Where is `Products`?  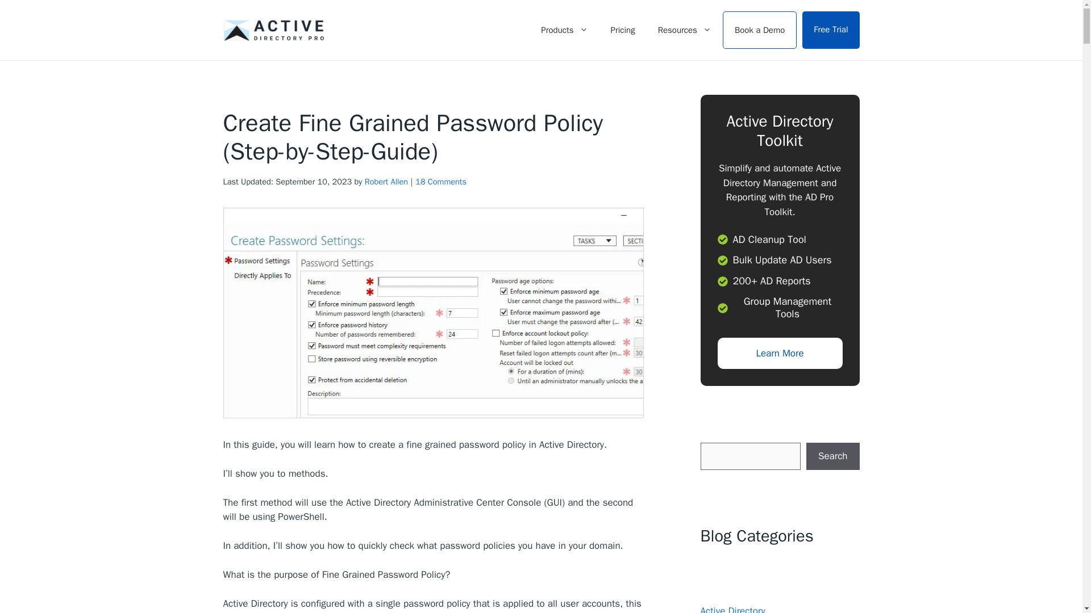
Products is located at coordinates (564, 30).